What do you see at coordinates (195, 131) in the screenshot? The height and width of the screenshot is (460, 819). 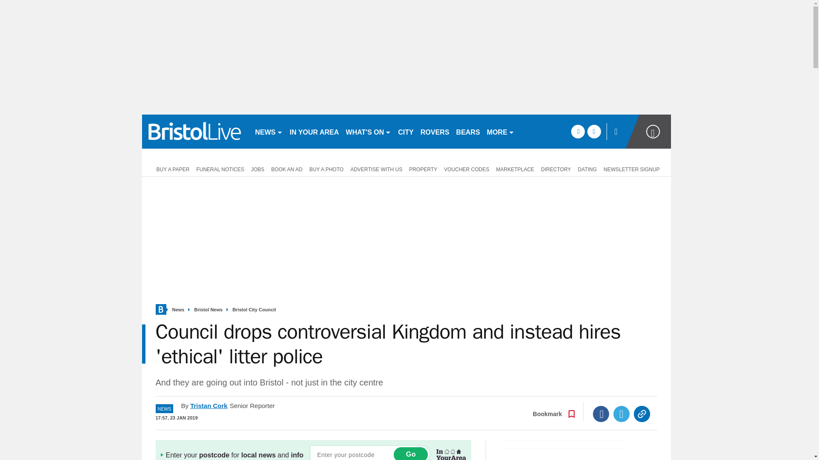 I see `bristolpost` at bounding box center [195, 131].